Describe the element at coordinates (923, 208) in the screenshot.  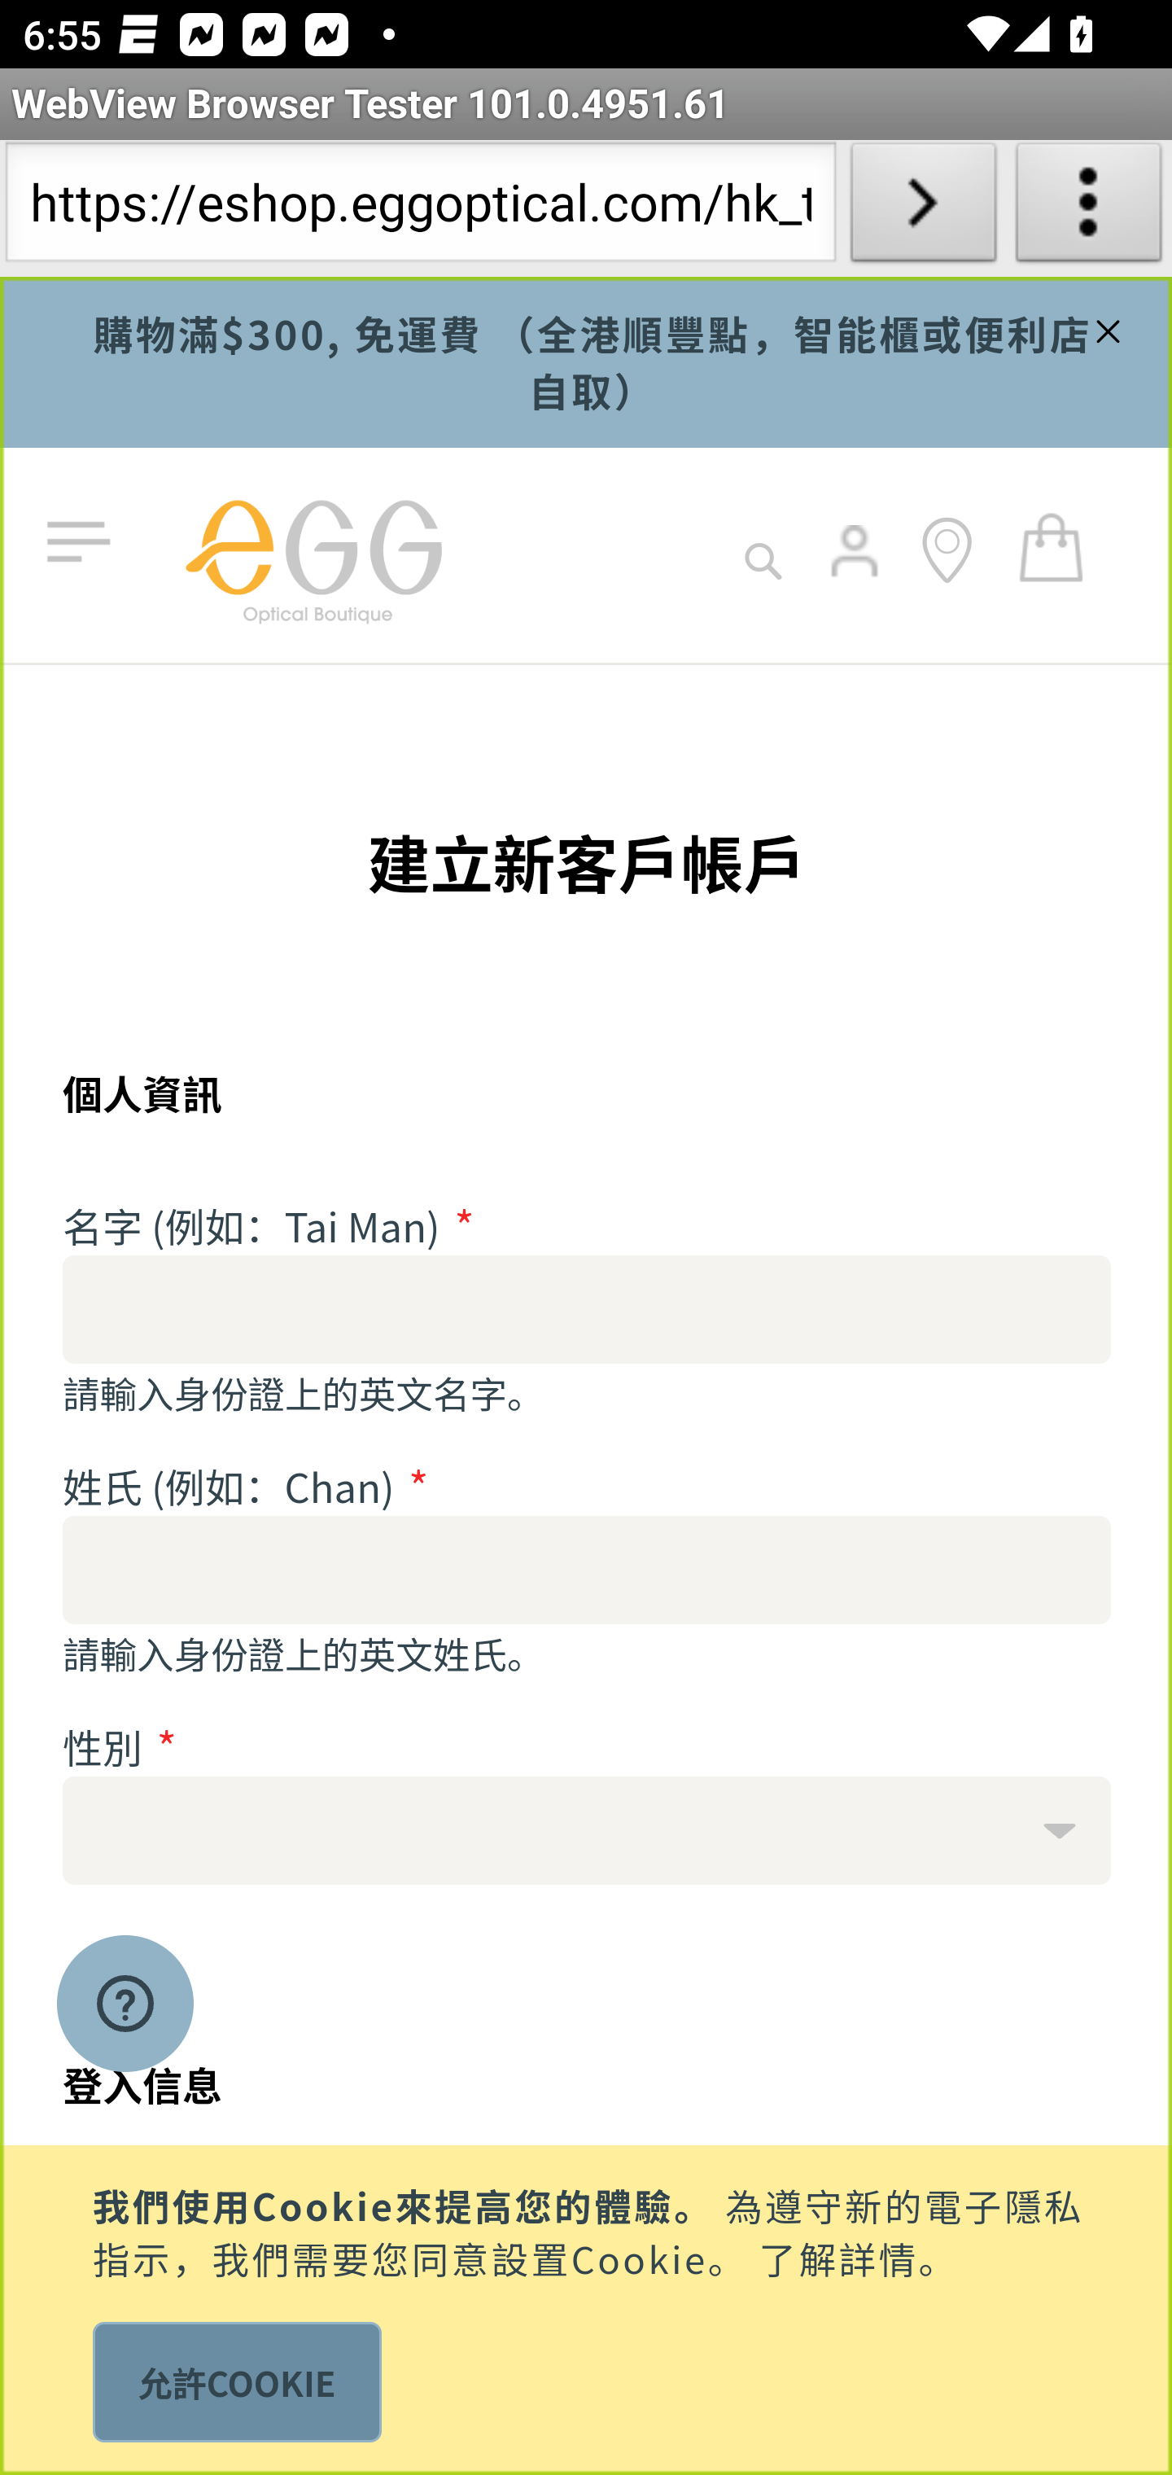
I see `Load URL` at that location.